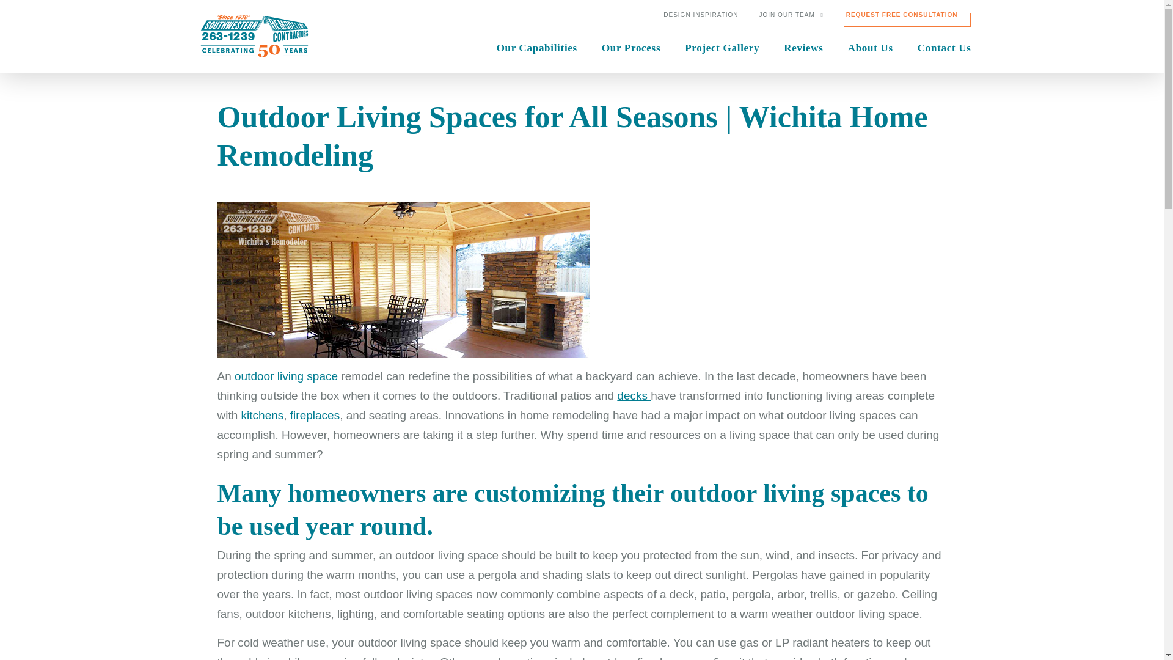  What do you see at coordinates (803, 48) in the screenshot?
I see `Reviews` at bounding box center [803, 48].